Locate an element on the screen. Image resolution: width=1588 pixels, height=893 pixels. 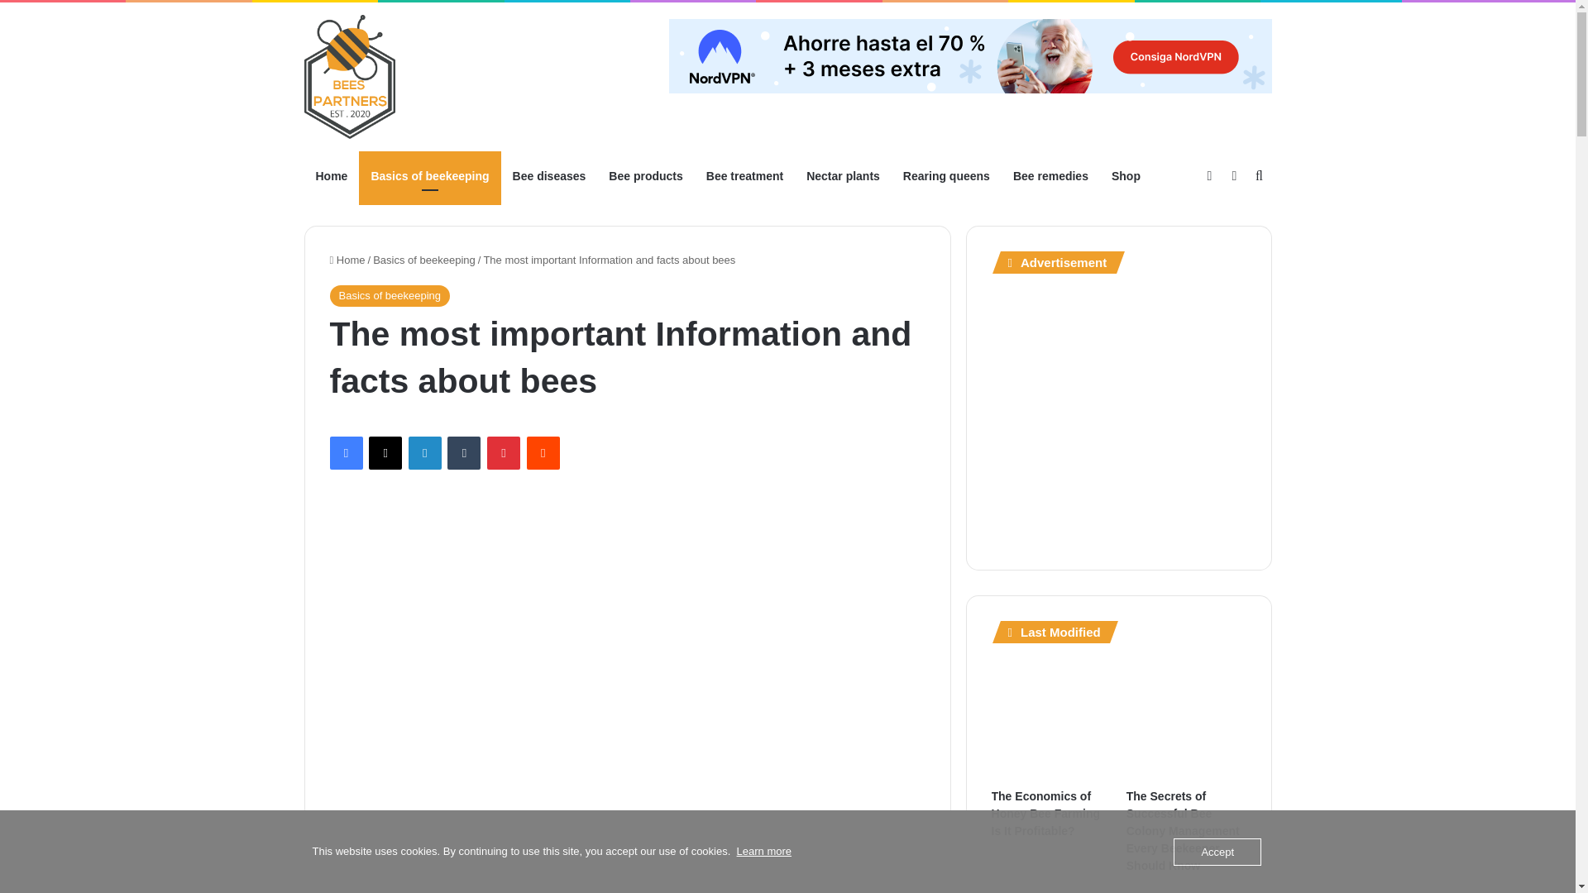
Home is located at coordinates (332, 175).